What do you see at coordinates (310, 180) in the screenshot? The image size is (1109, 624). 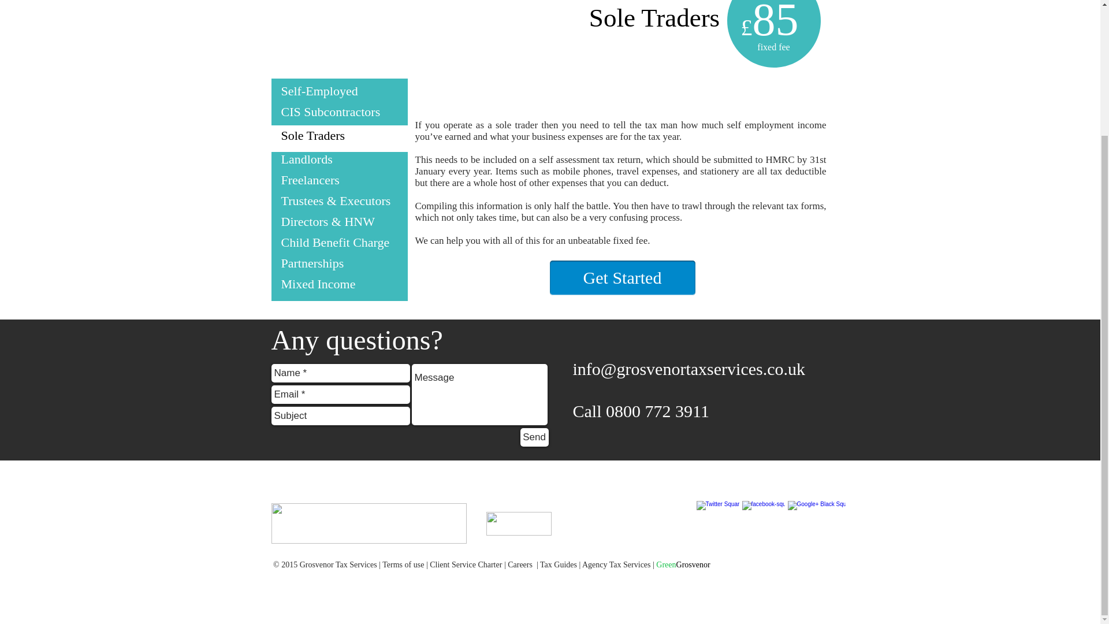 I see `Freelancers` at bounding box center [310, 180].